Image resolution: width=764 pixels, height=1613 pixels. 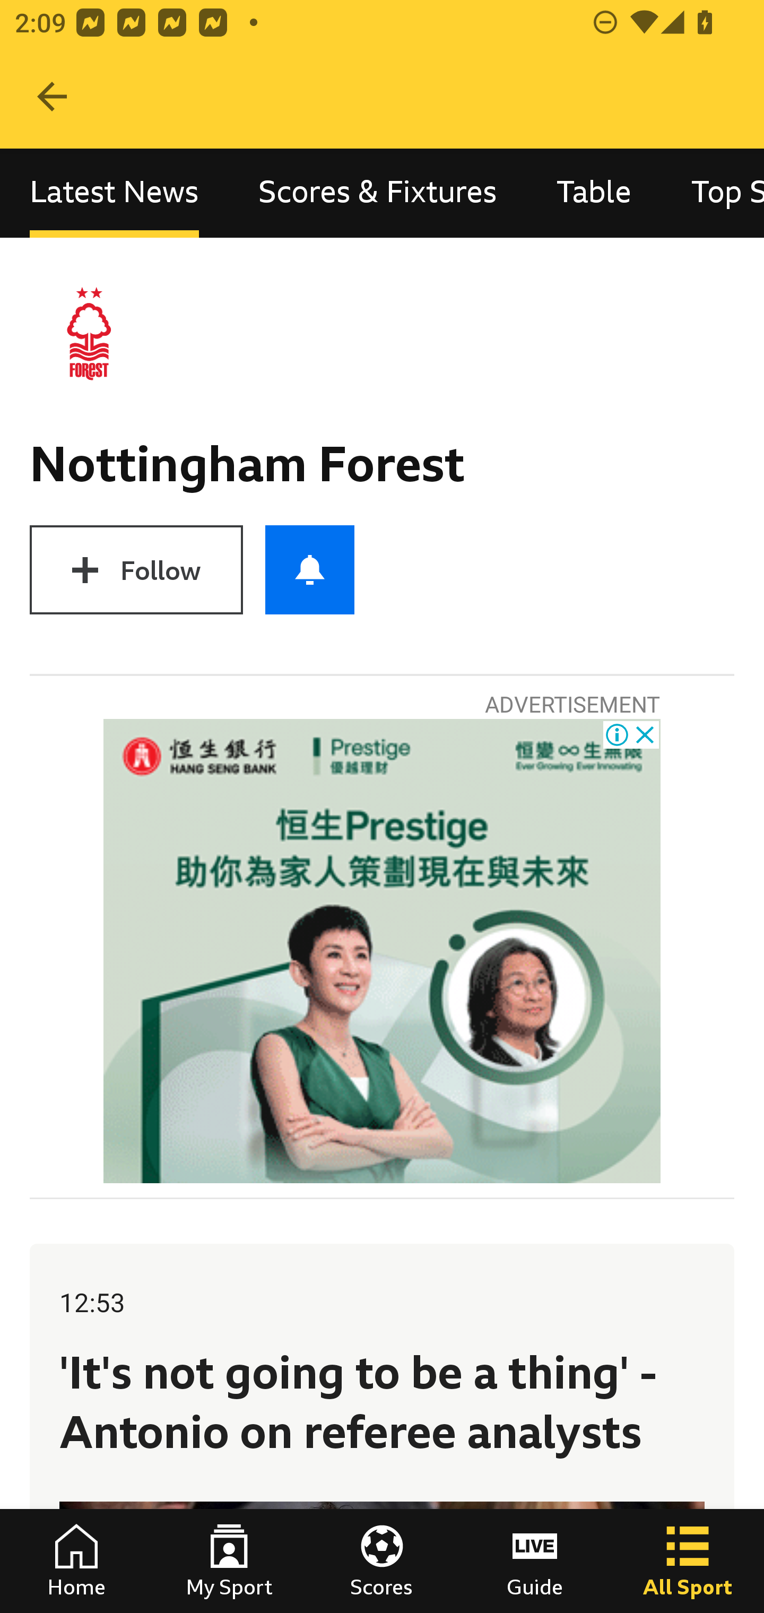 I want to click on My Sport, so click(x=229, y=1561).